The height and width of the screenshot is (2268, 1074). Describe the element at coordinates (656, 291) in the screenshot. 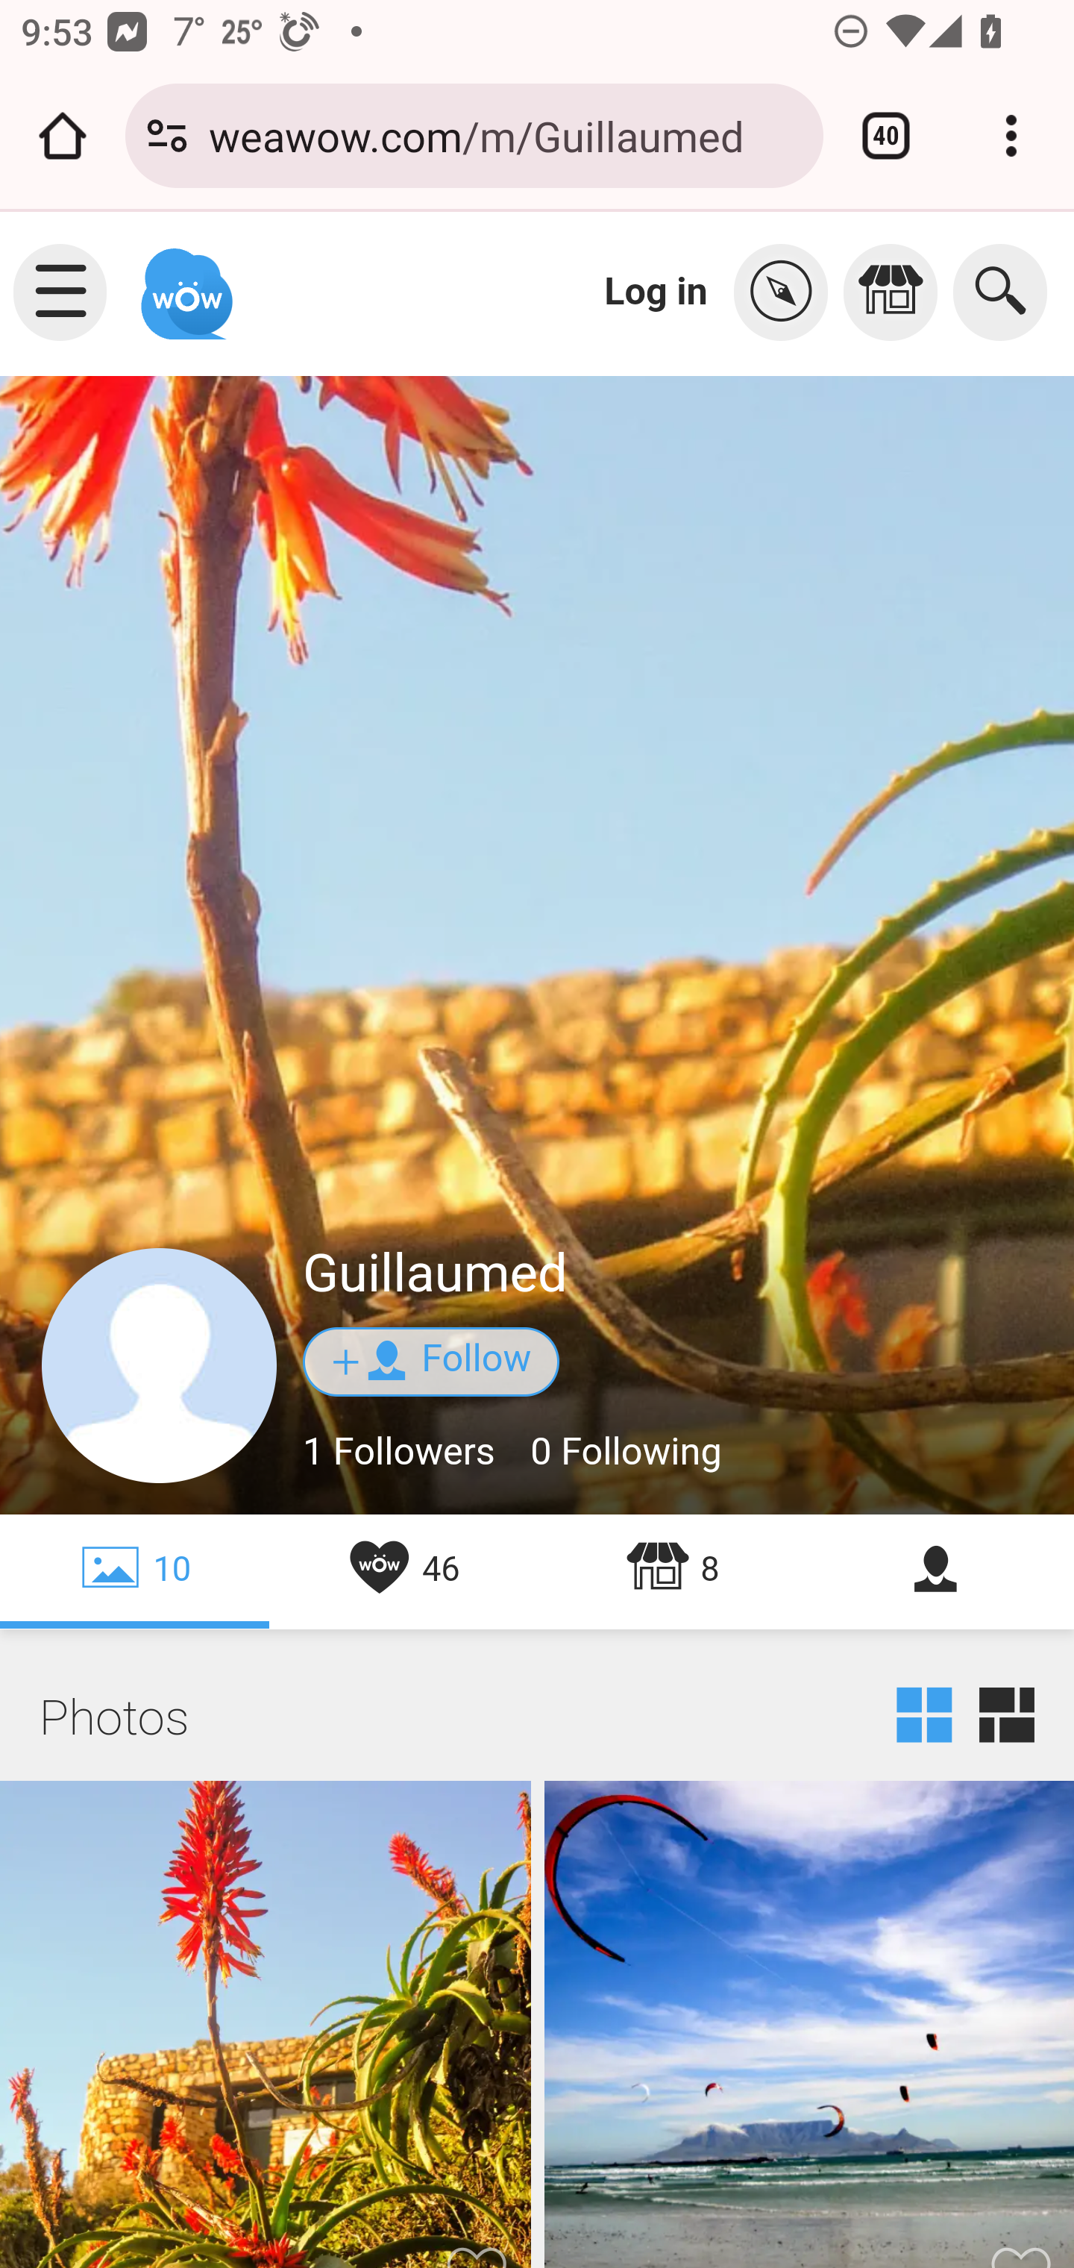

I see `Log in` at that location.